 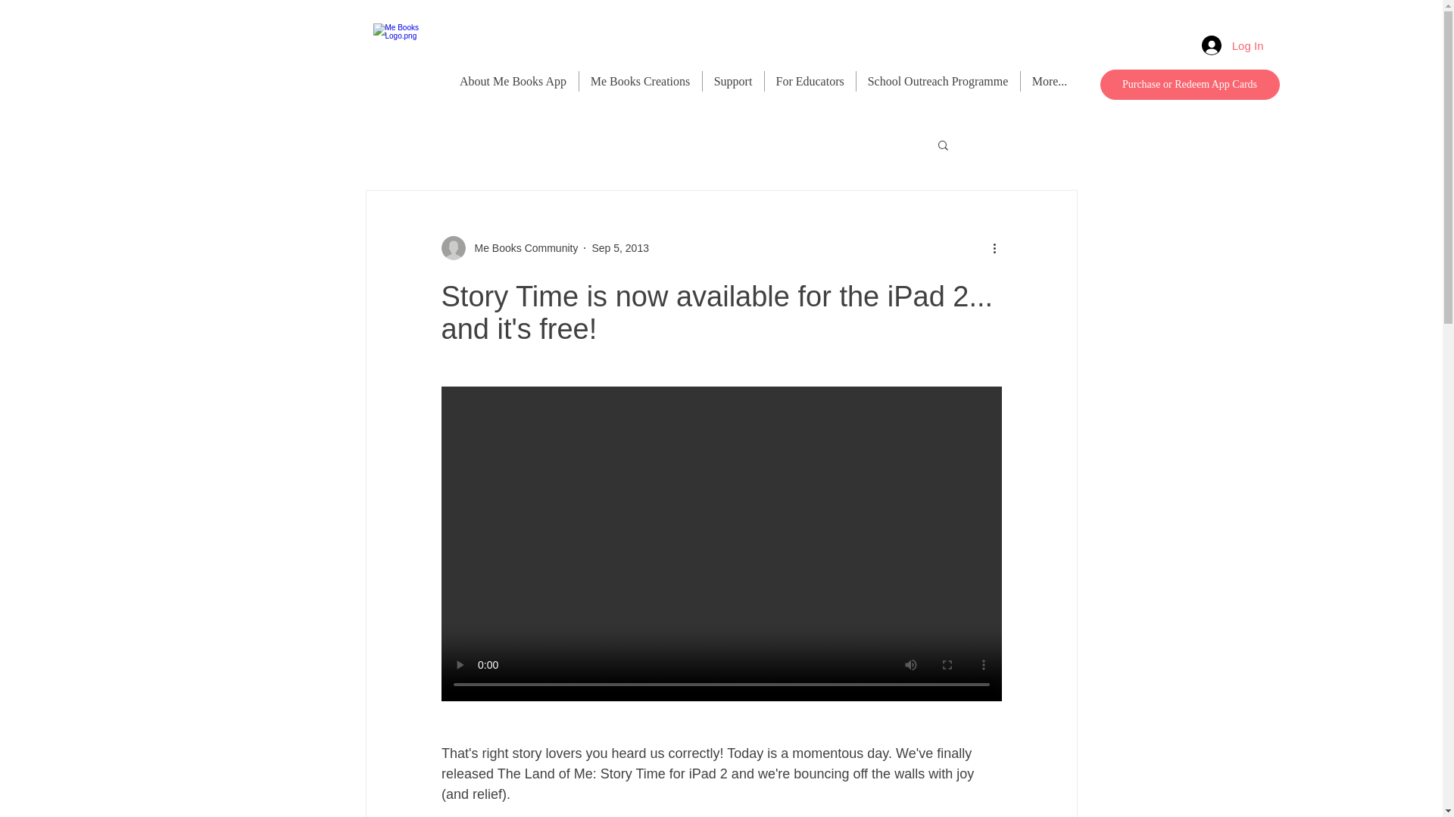 I want to click on Me Books Creations, so click(x=639, y=80).